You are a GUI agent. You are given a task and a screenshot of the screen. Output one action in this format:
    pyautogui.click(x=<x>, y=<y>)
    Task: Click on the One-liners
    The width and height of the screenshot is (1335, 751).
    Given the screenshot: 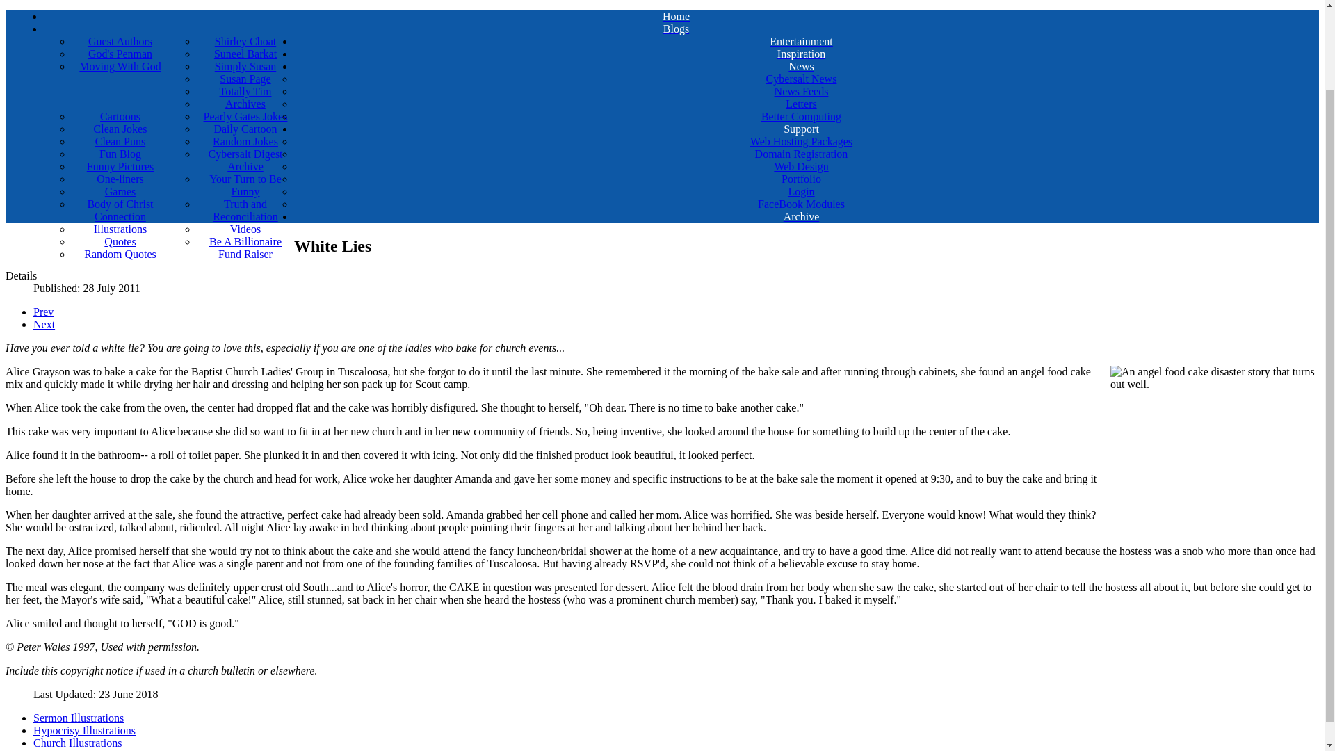 What is the action you would take?
    pyautogui.click(x=120, y=179)
    